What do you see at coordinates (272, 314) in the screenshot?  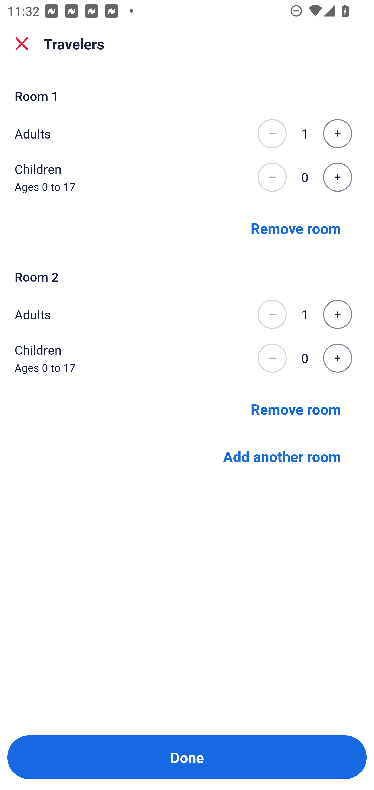 I see `Decrease the number of adults` at bounding box center [272, 314].